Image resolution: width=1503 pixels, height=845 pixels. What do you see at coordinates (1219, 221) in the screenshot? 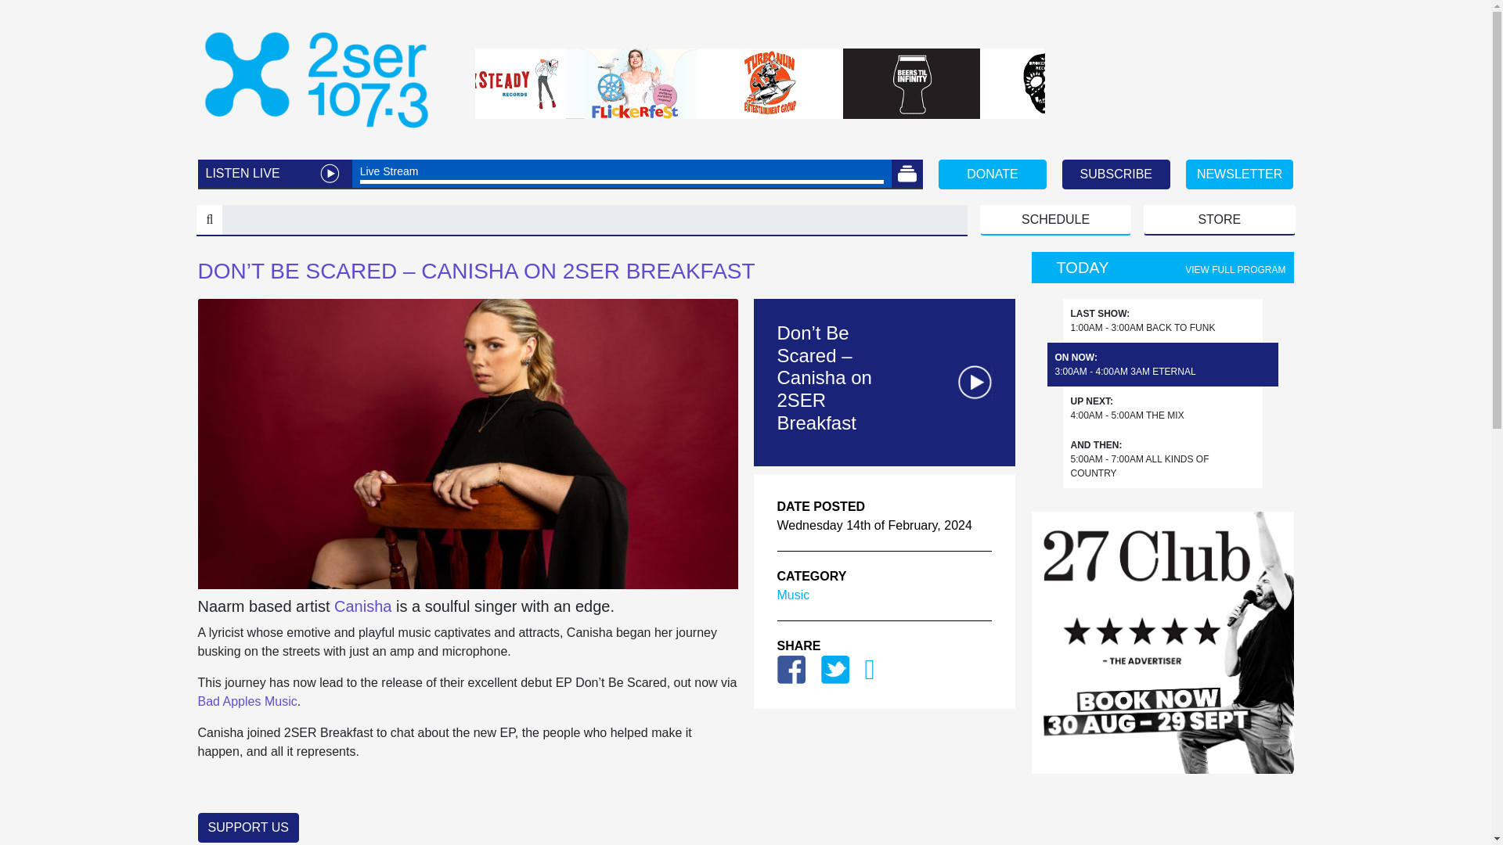
I see `STORE` at bounding box center [1219, 221].